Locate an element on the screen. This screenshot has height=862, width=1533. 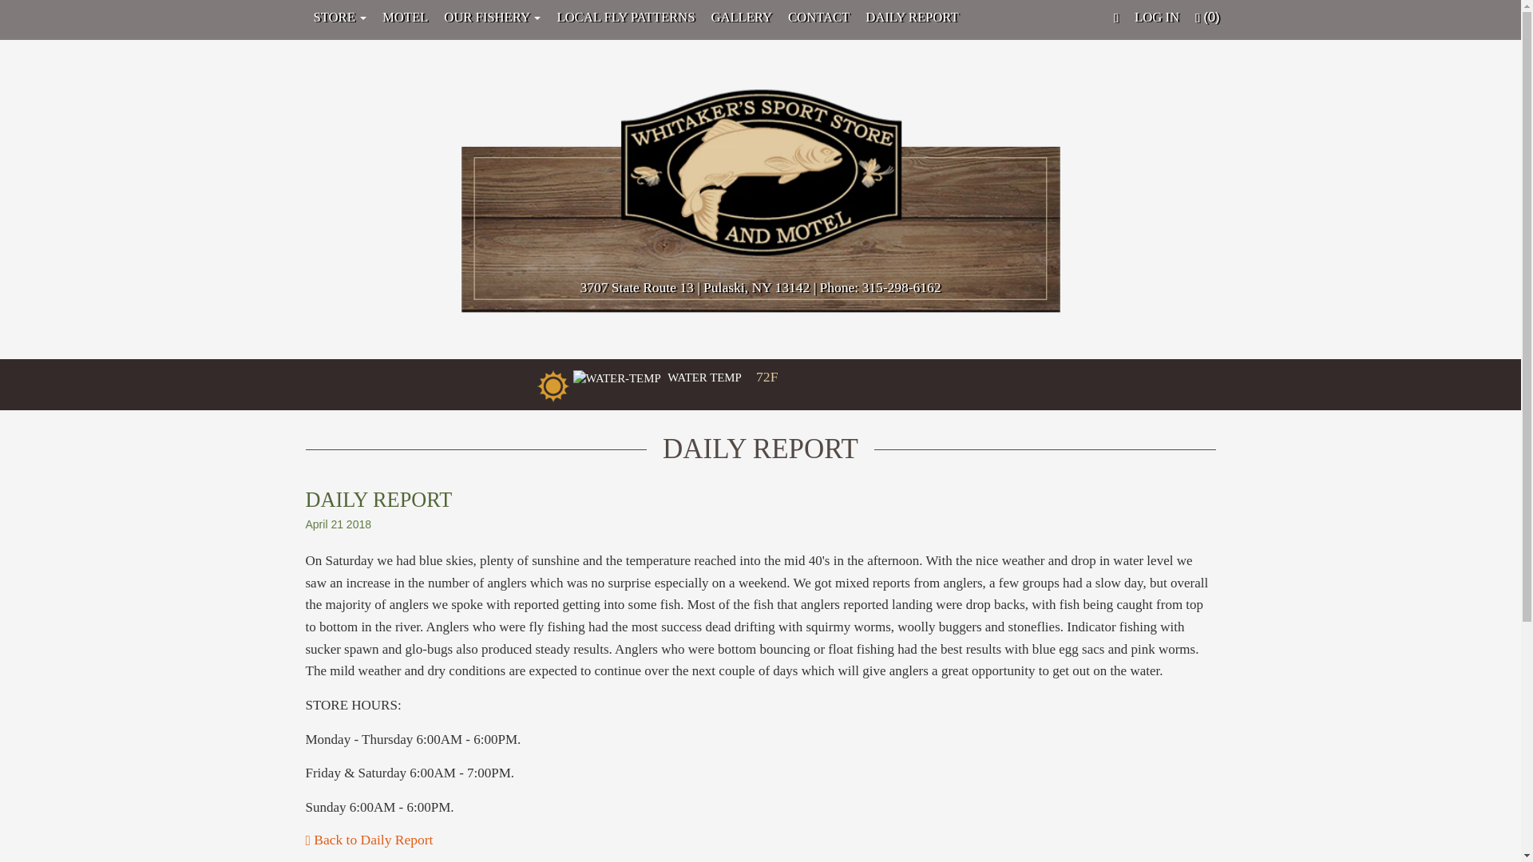
Daily Report is located at coordinates (911, 17).